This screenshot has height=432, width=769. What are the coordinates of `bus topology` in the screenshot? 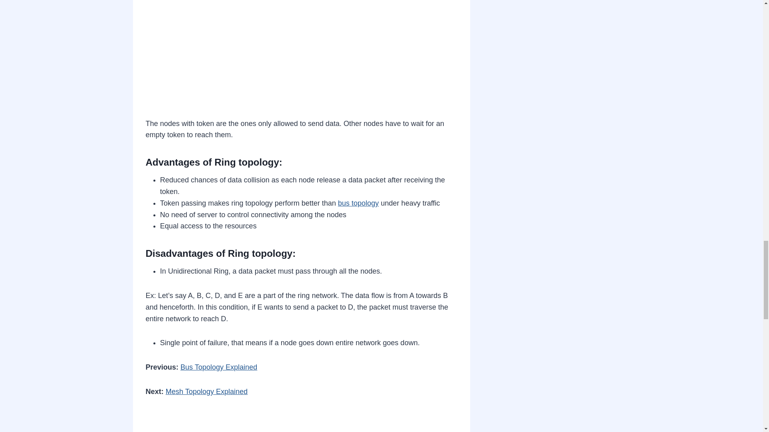 It's located at (358, 203).